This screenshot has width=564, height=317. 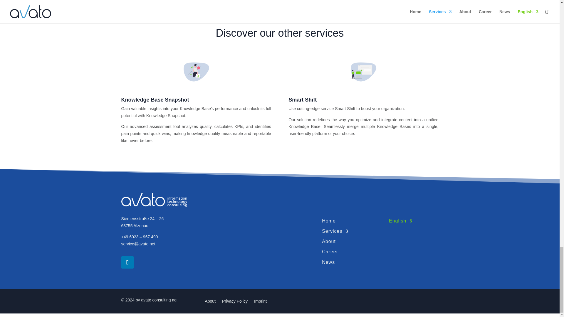 What do you see at coordinates (127, 262) in the screenshot?
I see `Follow on LinkedIn` at bounding box center [127, 262].